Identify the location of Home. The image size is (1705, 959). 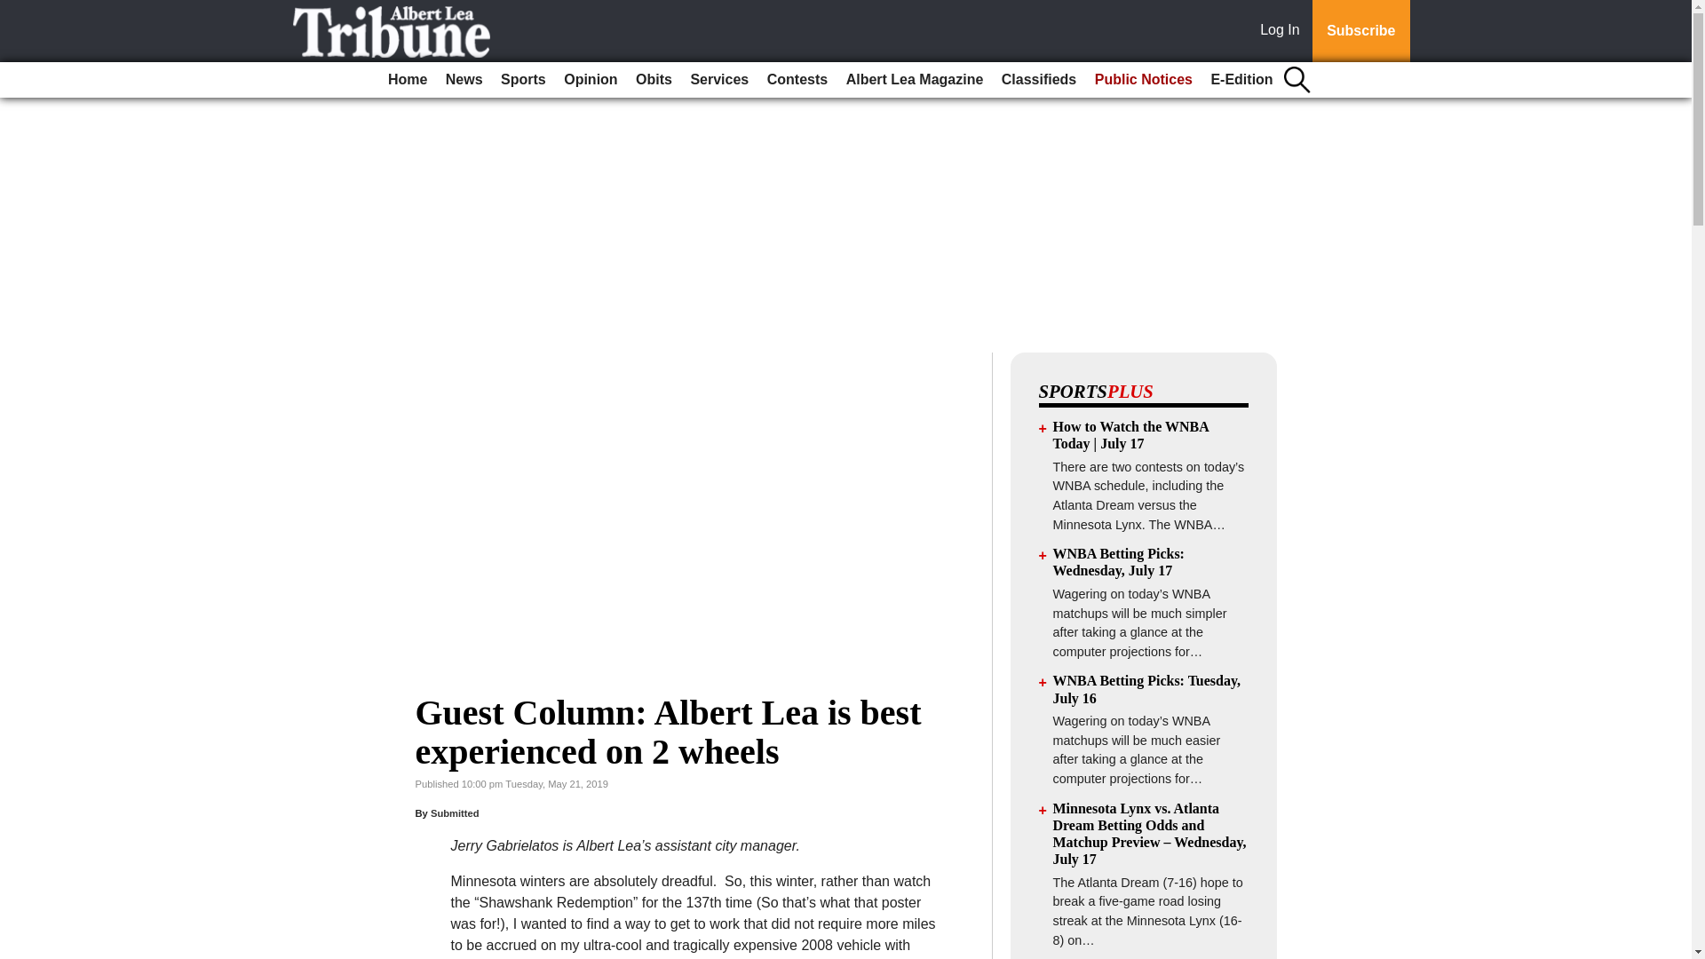
(407, 80).